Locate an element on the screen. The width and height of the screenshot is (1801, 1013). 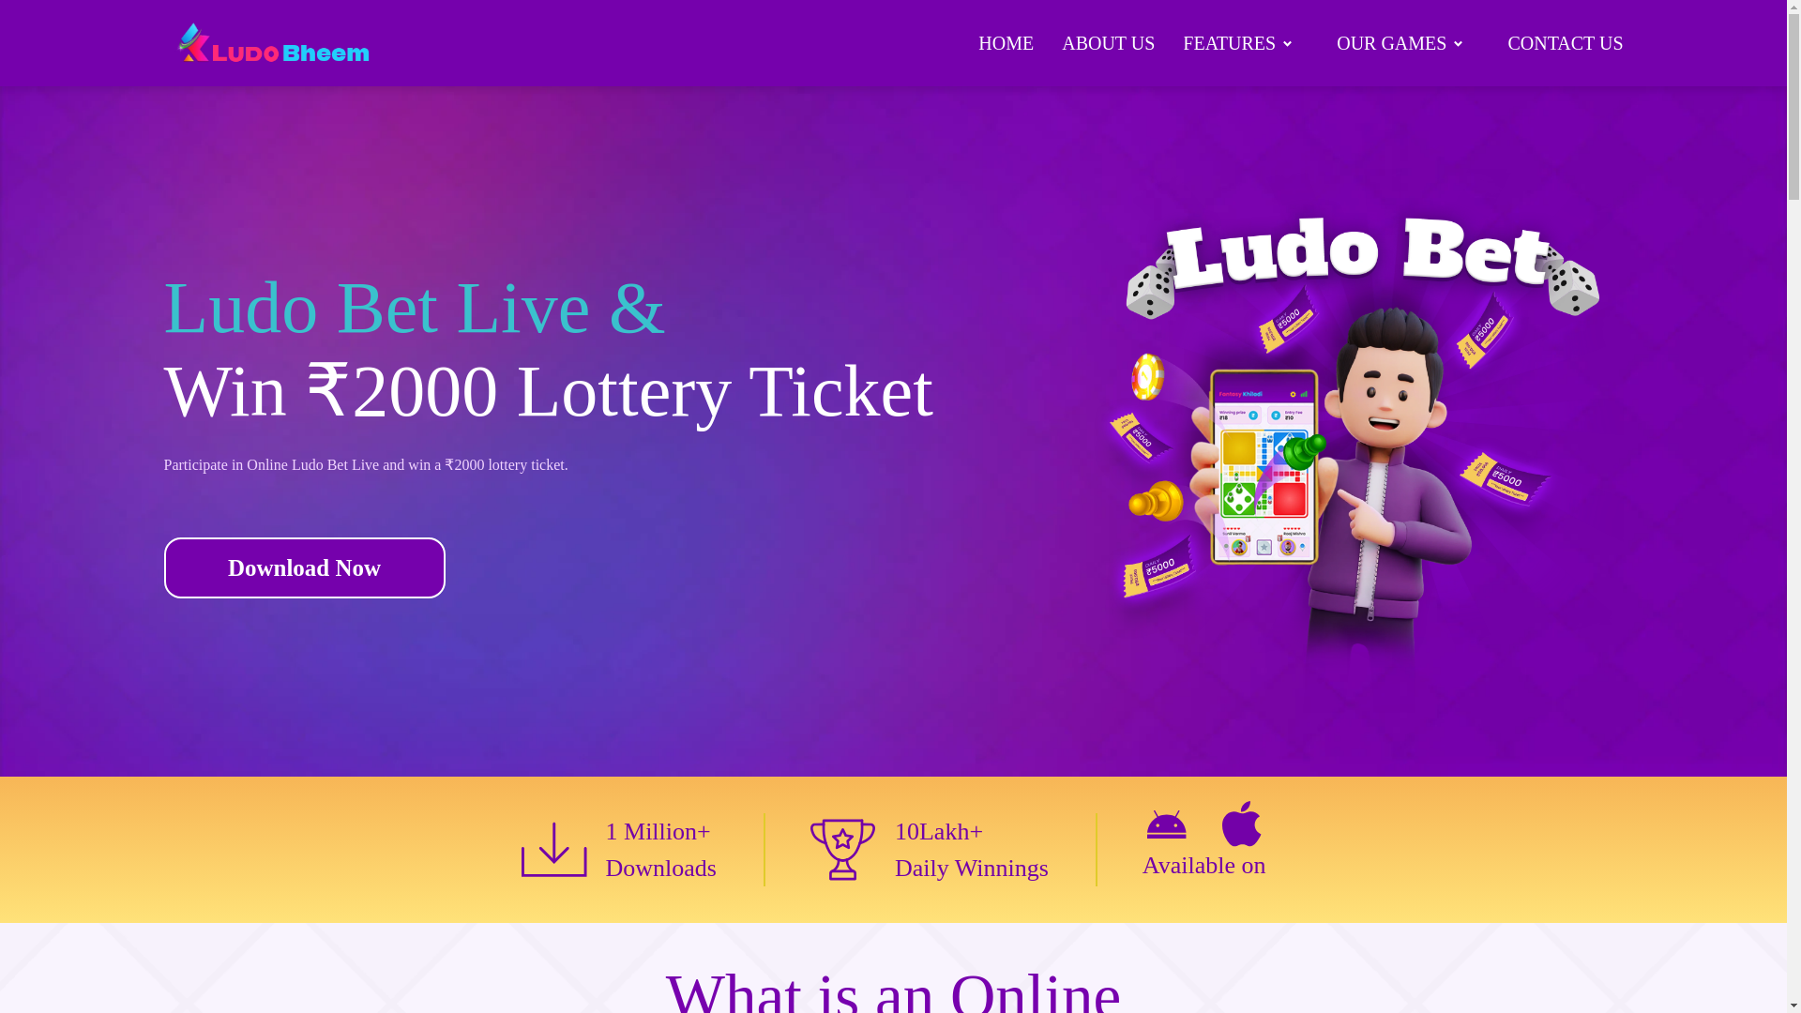
OUR GAMES is located at coordinates (1407, 43).